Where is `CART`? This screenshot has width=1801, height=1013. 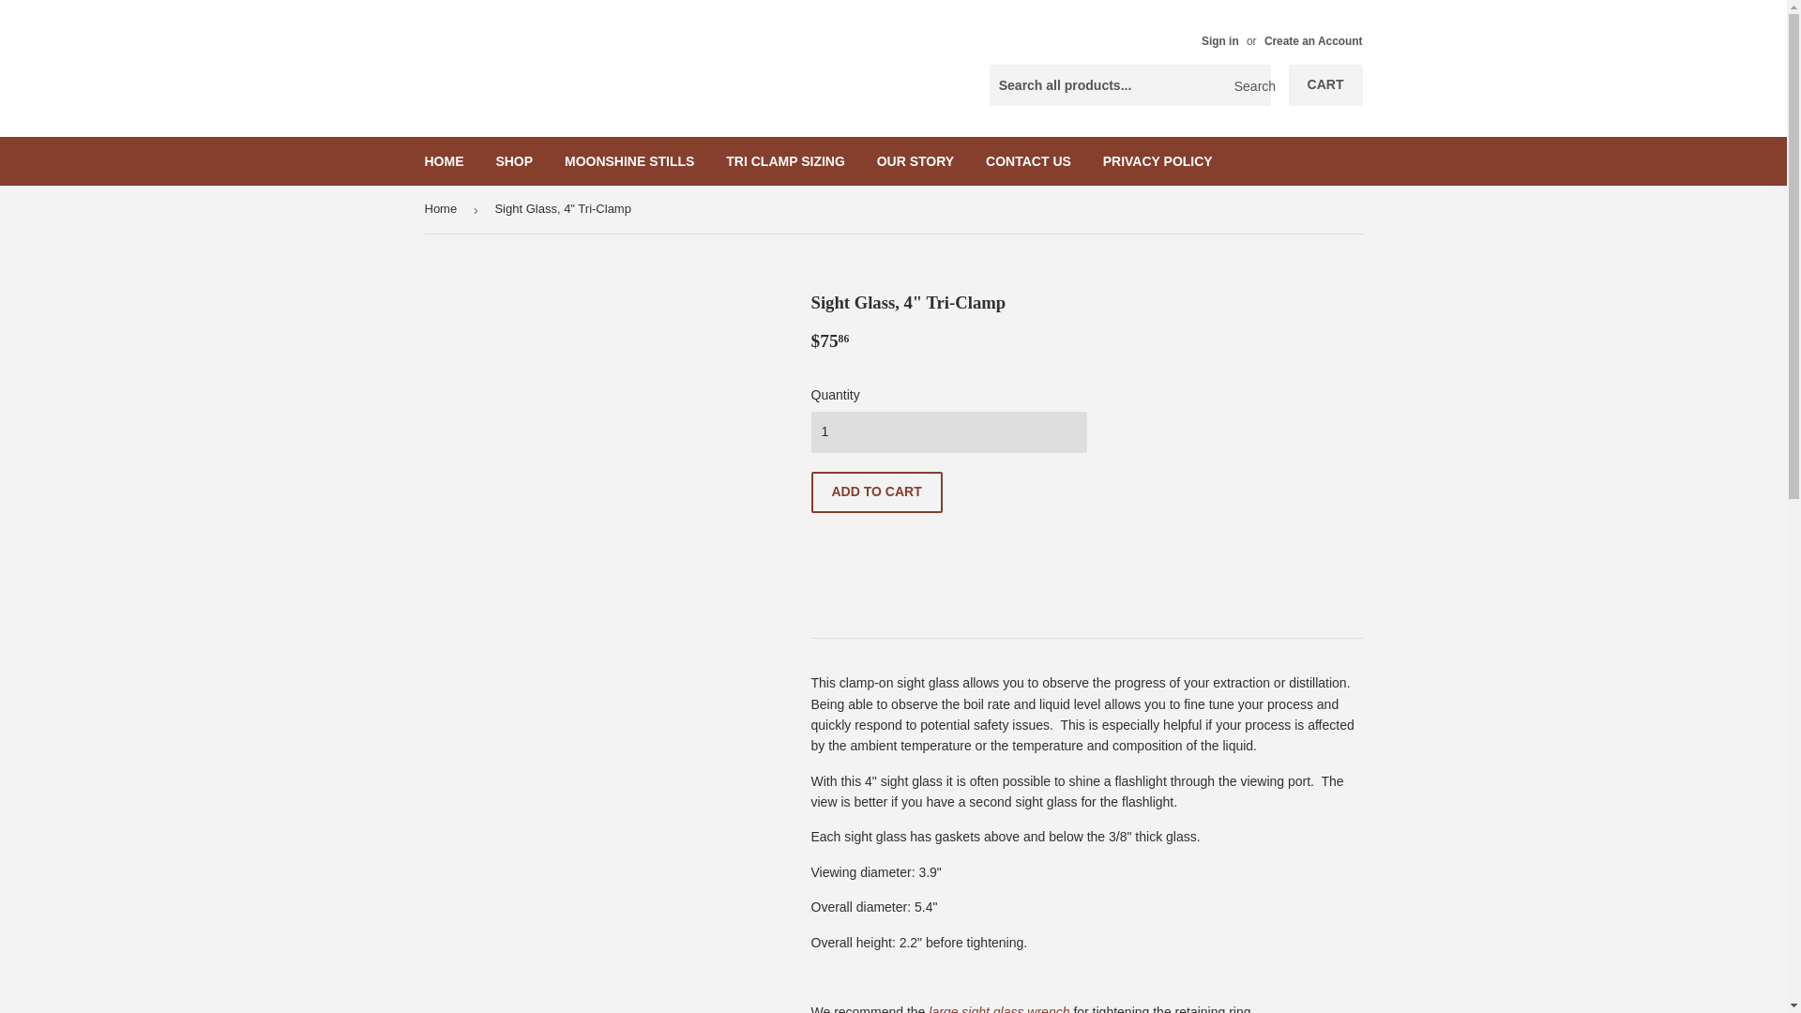 CART is located at coordinates (1326, 85).